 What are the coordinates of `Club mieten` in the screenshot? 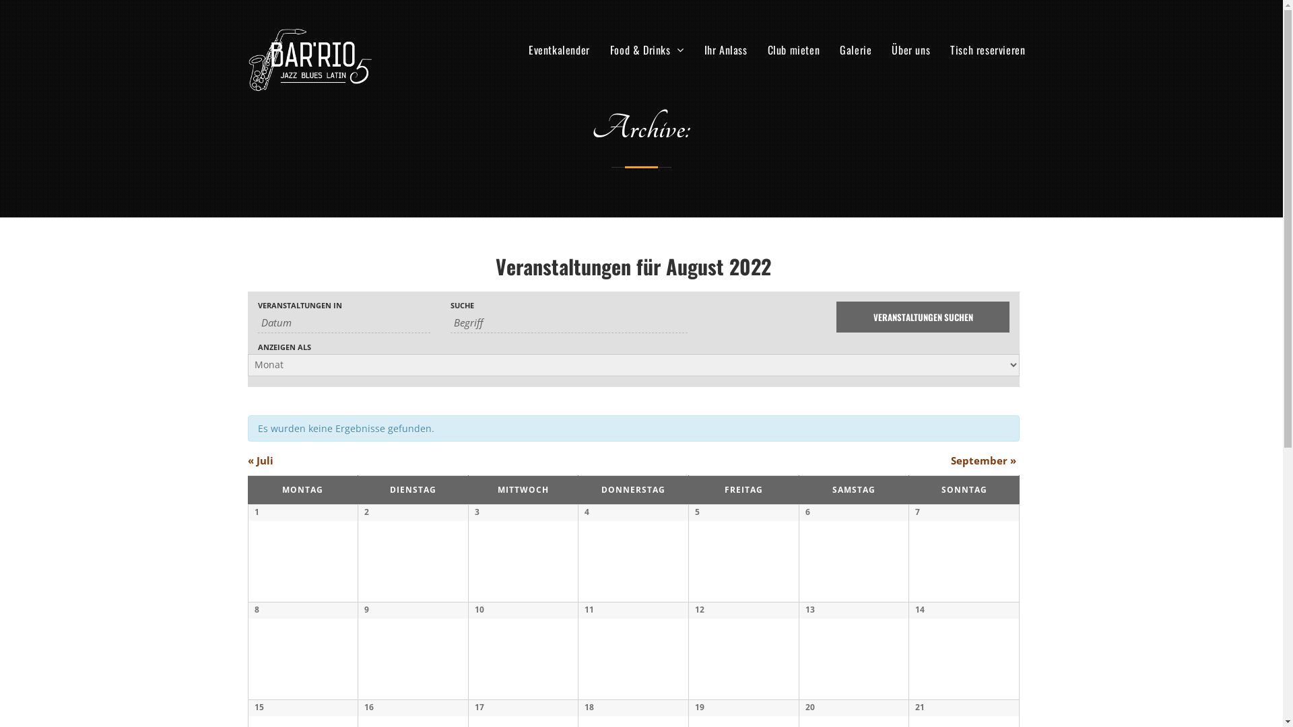 It's located at (794, 50).